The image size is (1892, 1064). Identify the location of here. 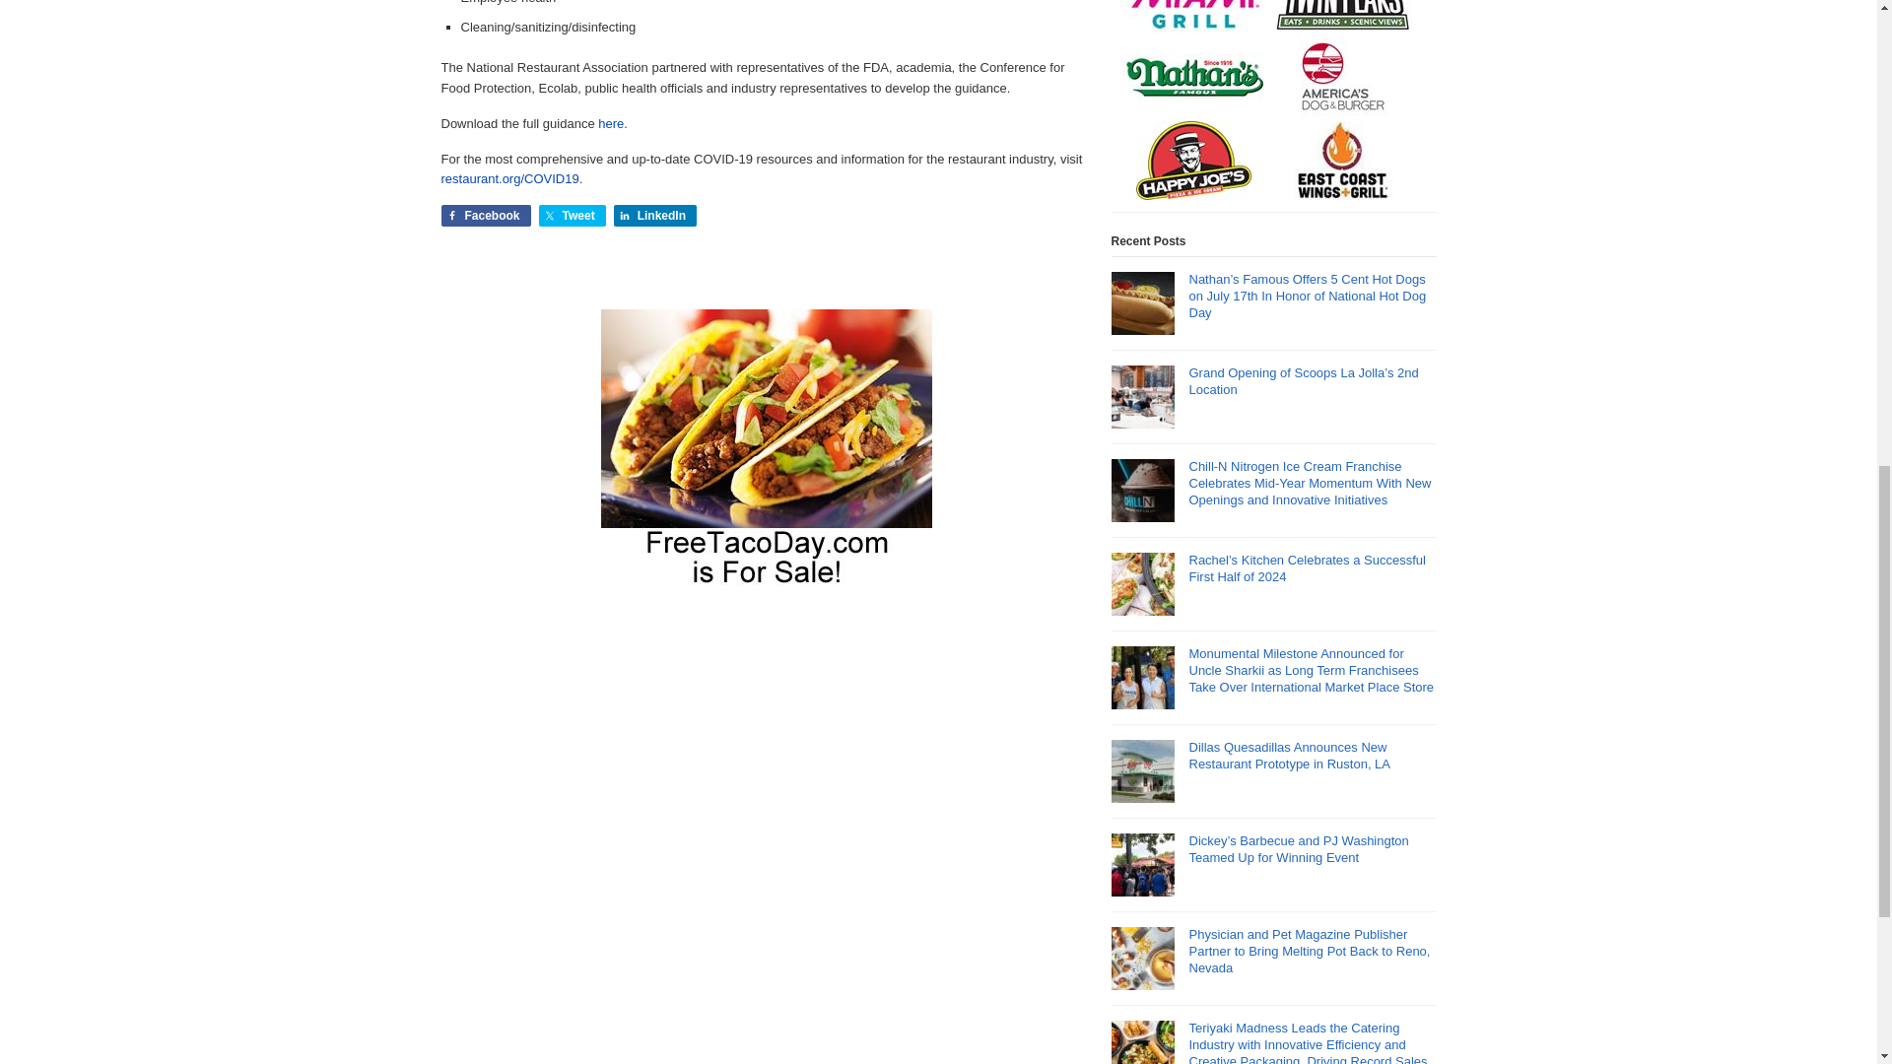
(611, 122).